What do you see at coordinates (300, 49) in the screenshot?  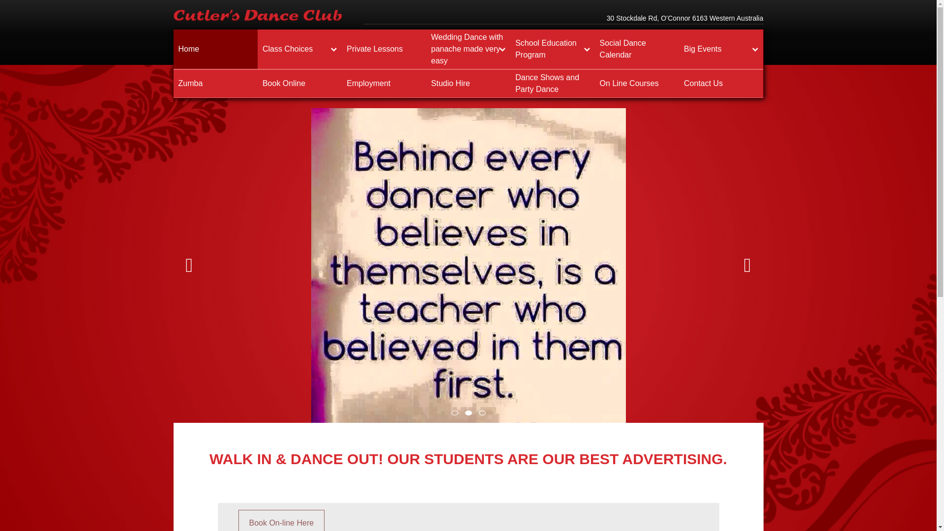 I see `Class Choices` at bounding box center [300, 49].